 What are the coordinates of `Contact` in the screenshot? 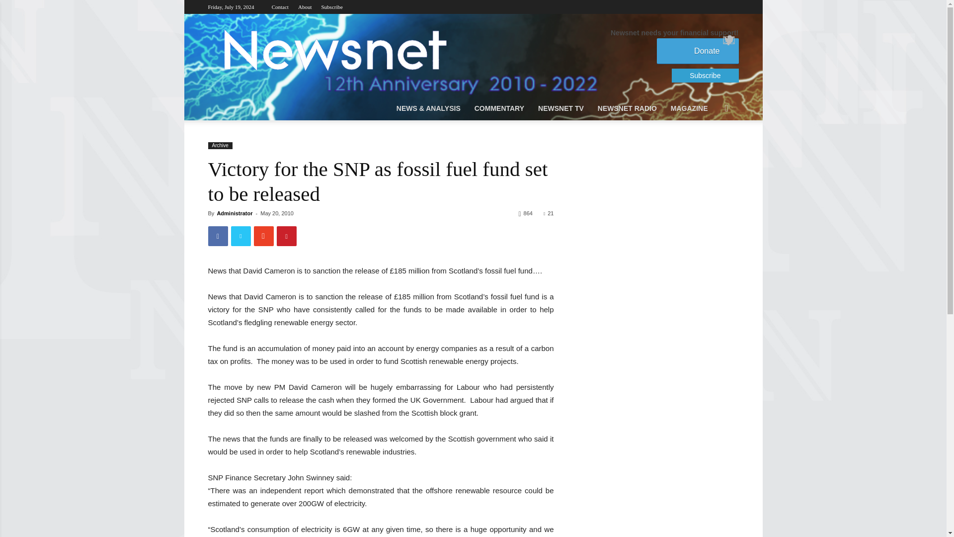 It's located at (280, 7).